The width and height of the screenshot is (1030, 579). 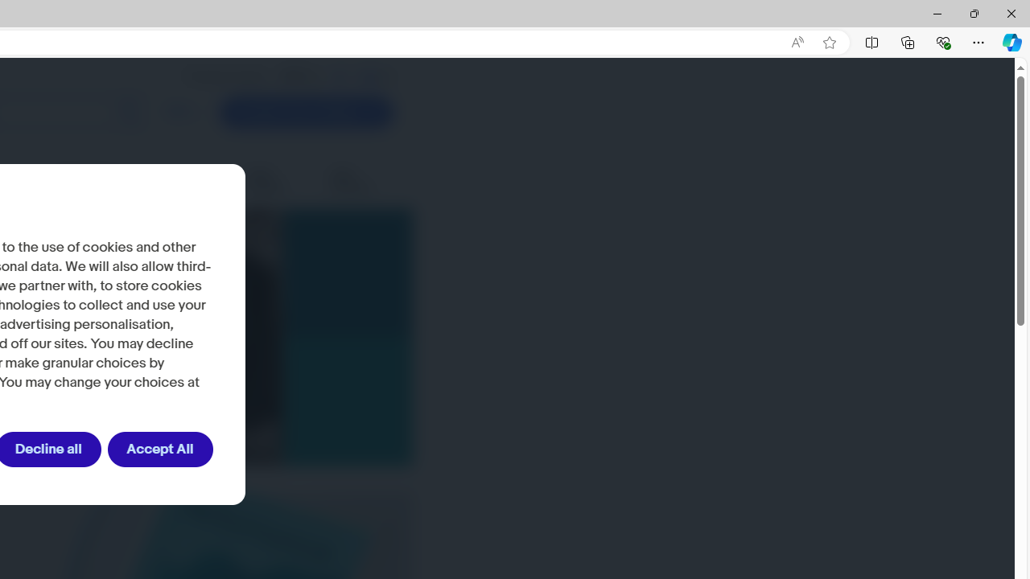 I want to click on Class: search-input__icon, so click(x=129, y=113).